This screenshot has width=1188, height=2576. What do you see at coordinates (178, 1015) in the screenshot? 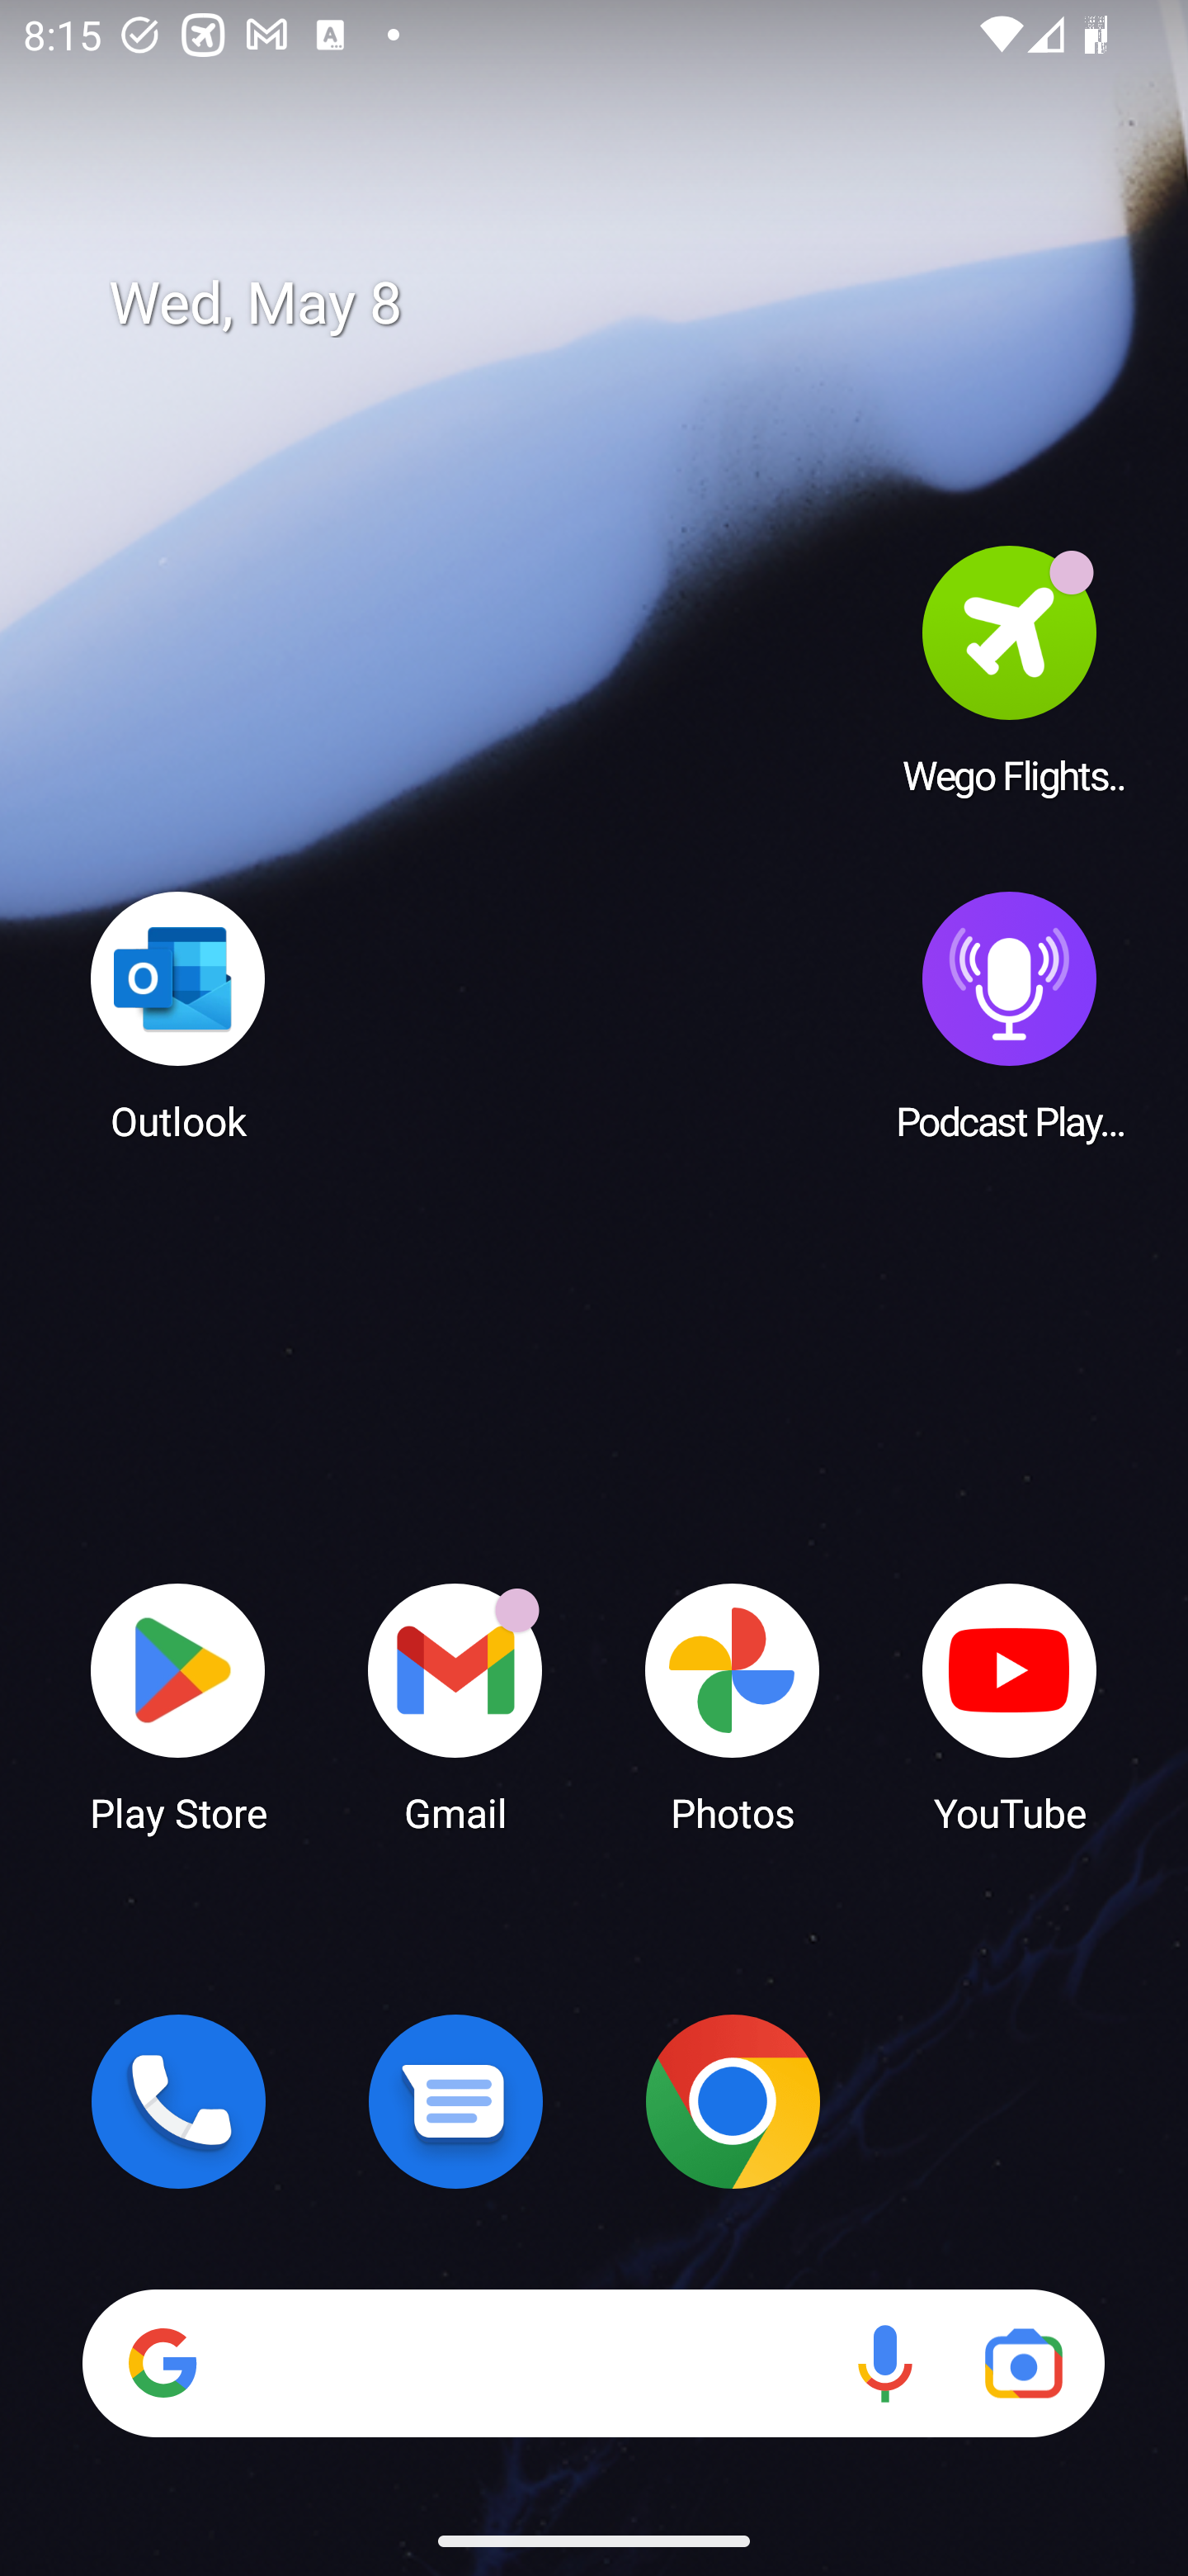
I see `Outlook` at bounding box center [178, 1015].